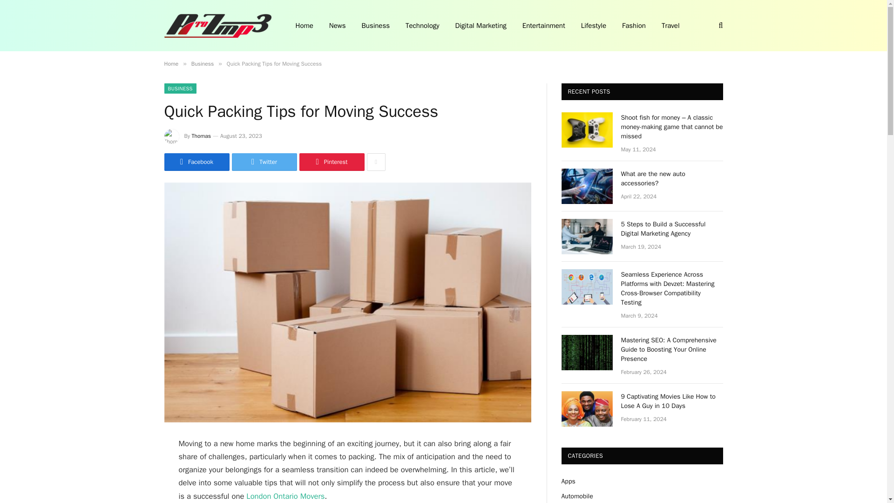 Image resolution: width=894 pixels, height=503 pixels. I want to click on Show More Social Sharing, so click(376, 162).